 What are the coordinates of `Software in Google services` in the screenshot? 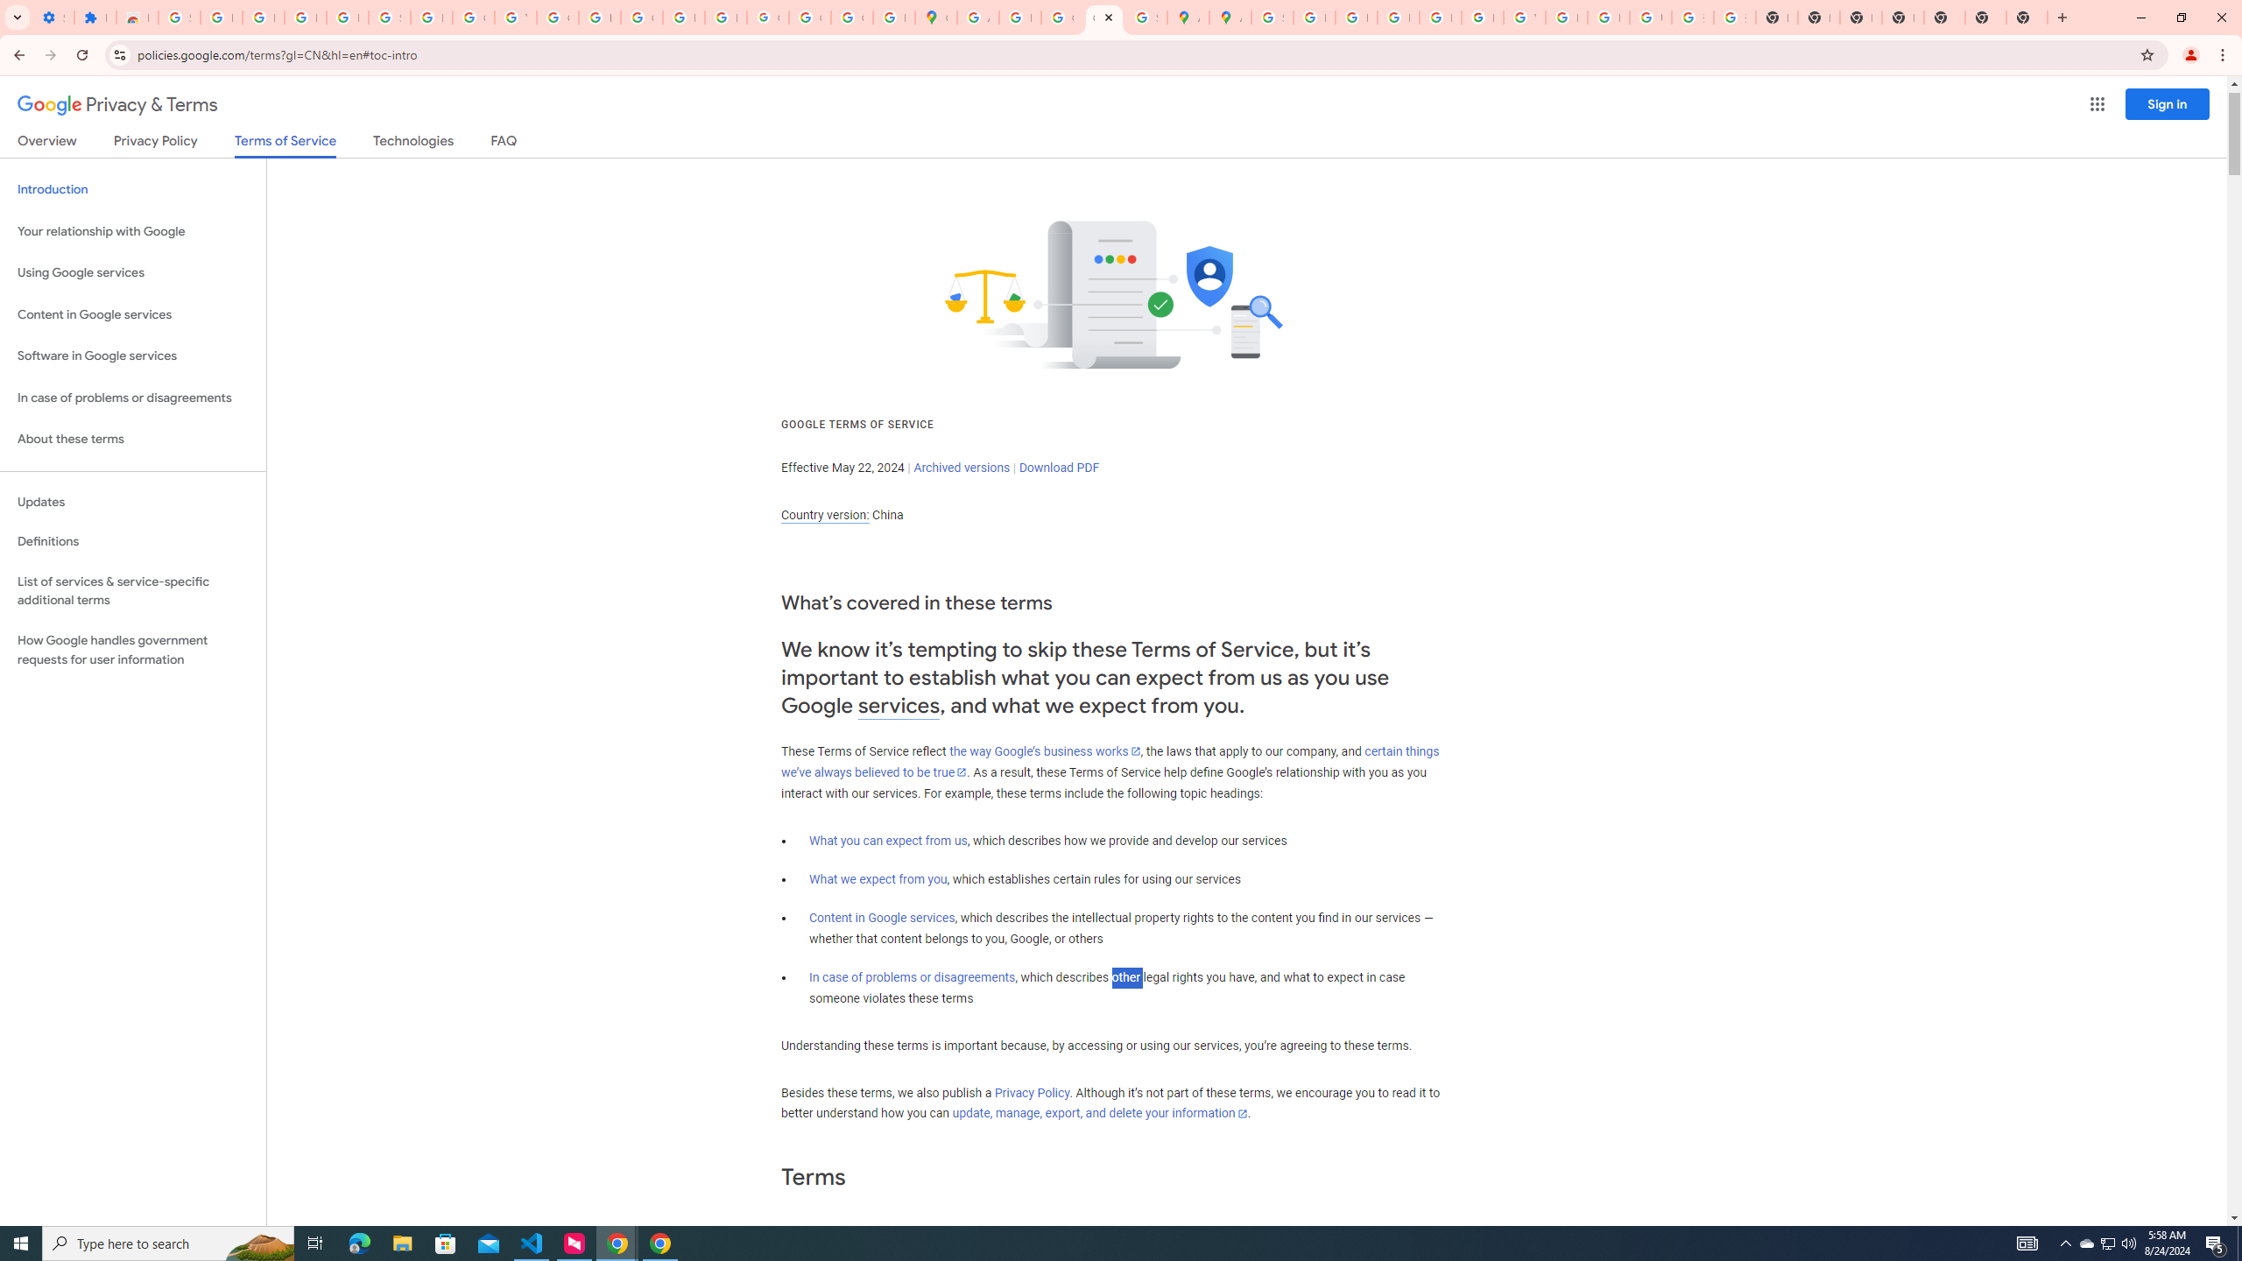 It's located at (133, 356).